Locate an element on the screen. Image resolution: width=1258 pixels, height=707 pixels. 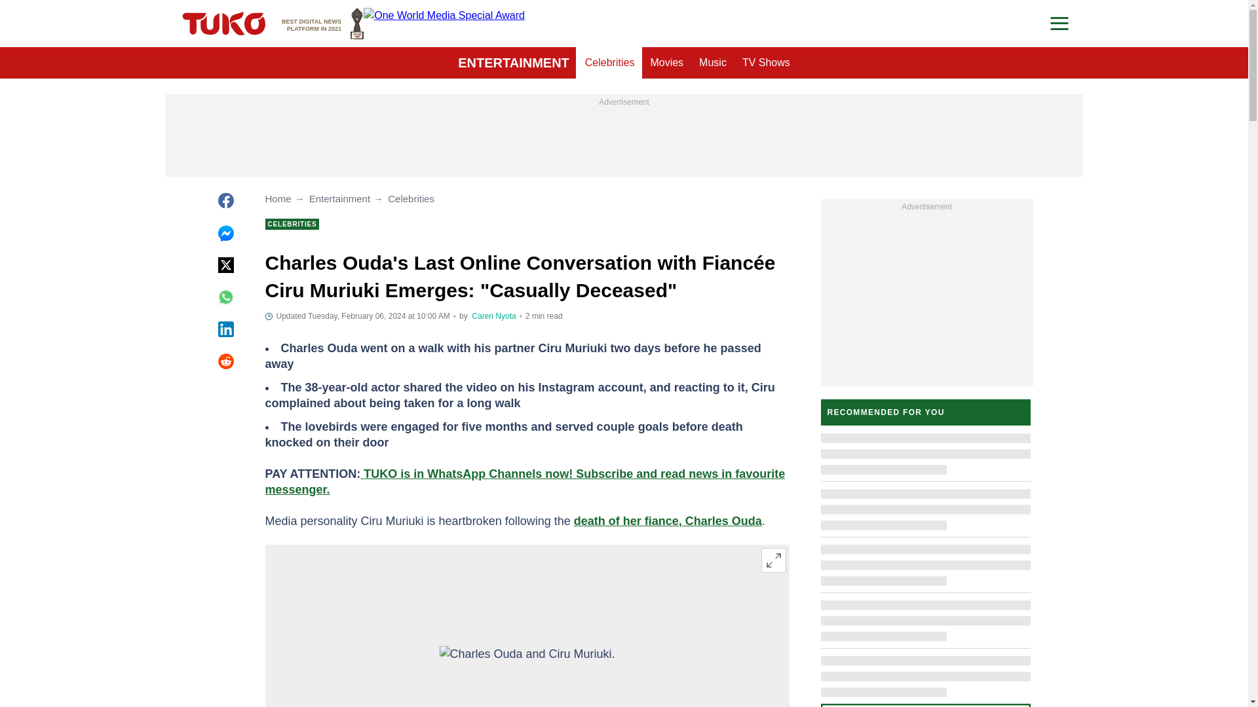
Author page is located at coordinates (494, 316).